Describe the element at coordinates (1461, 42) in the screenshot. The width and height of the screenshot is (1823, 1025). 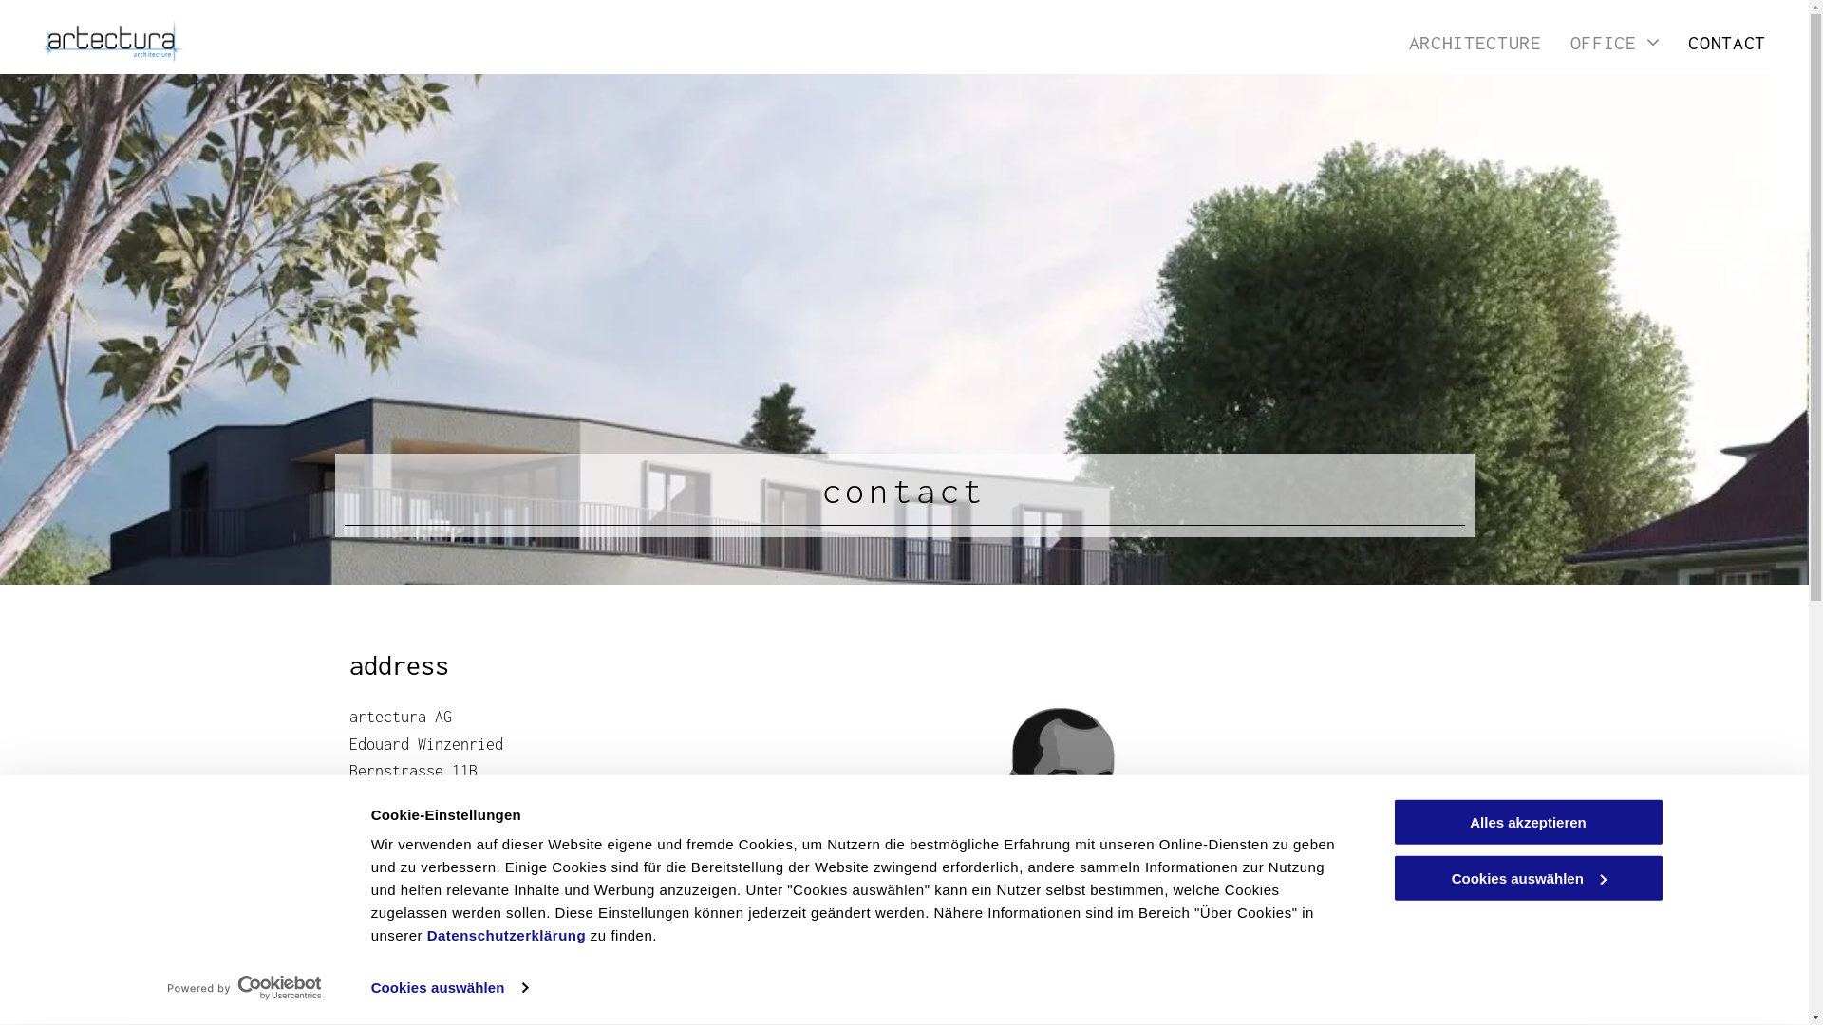
I see `ARCHITECTURE` at that location.